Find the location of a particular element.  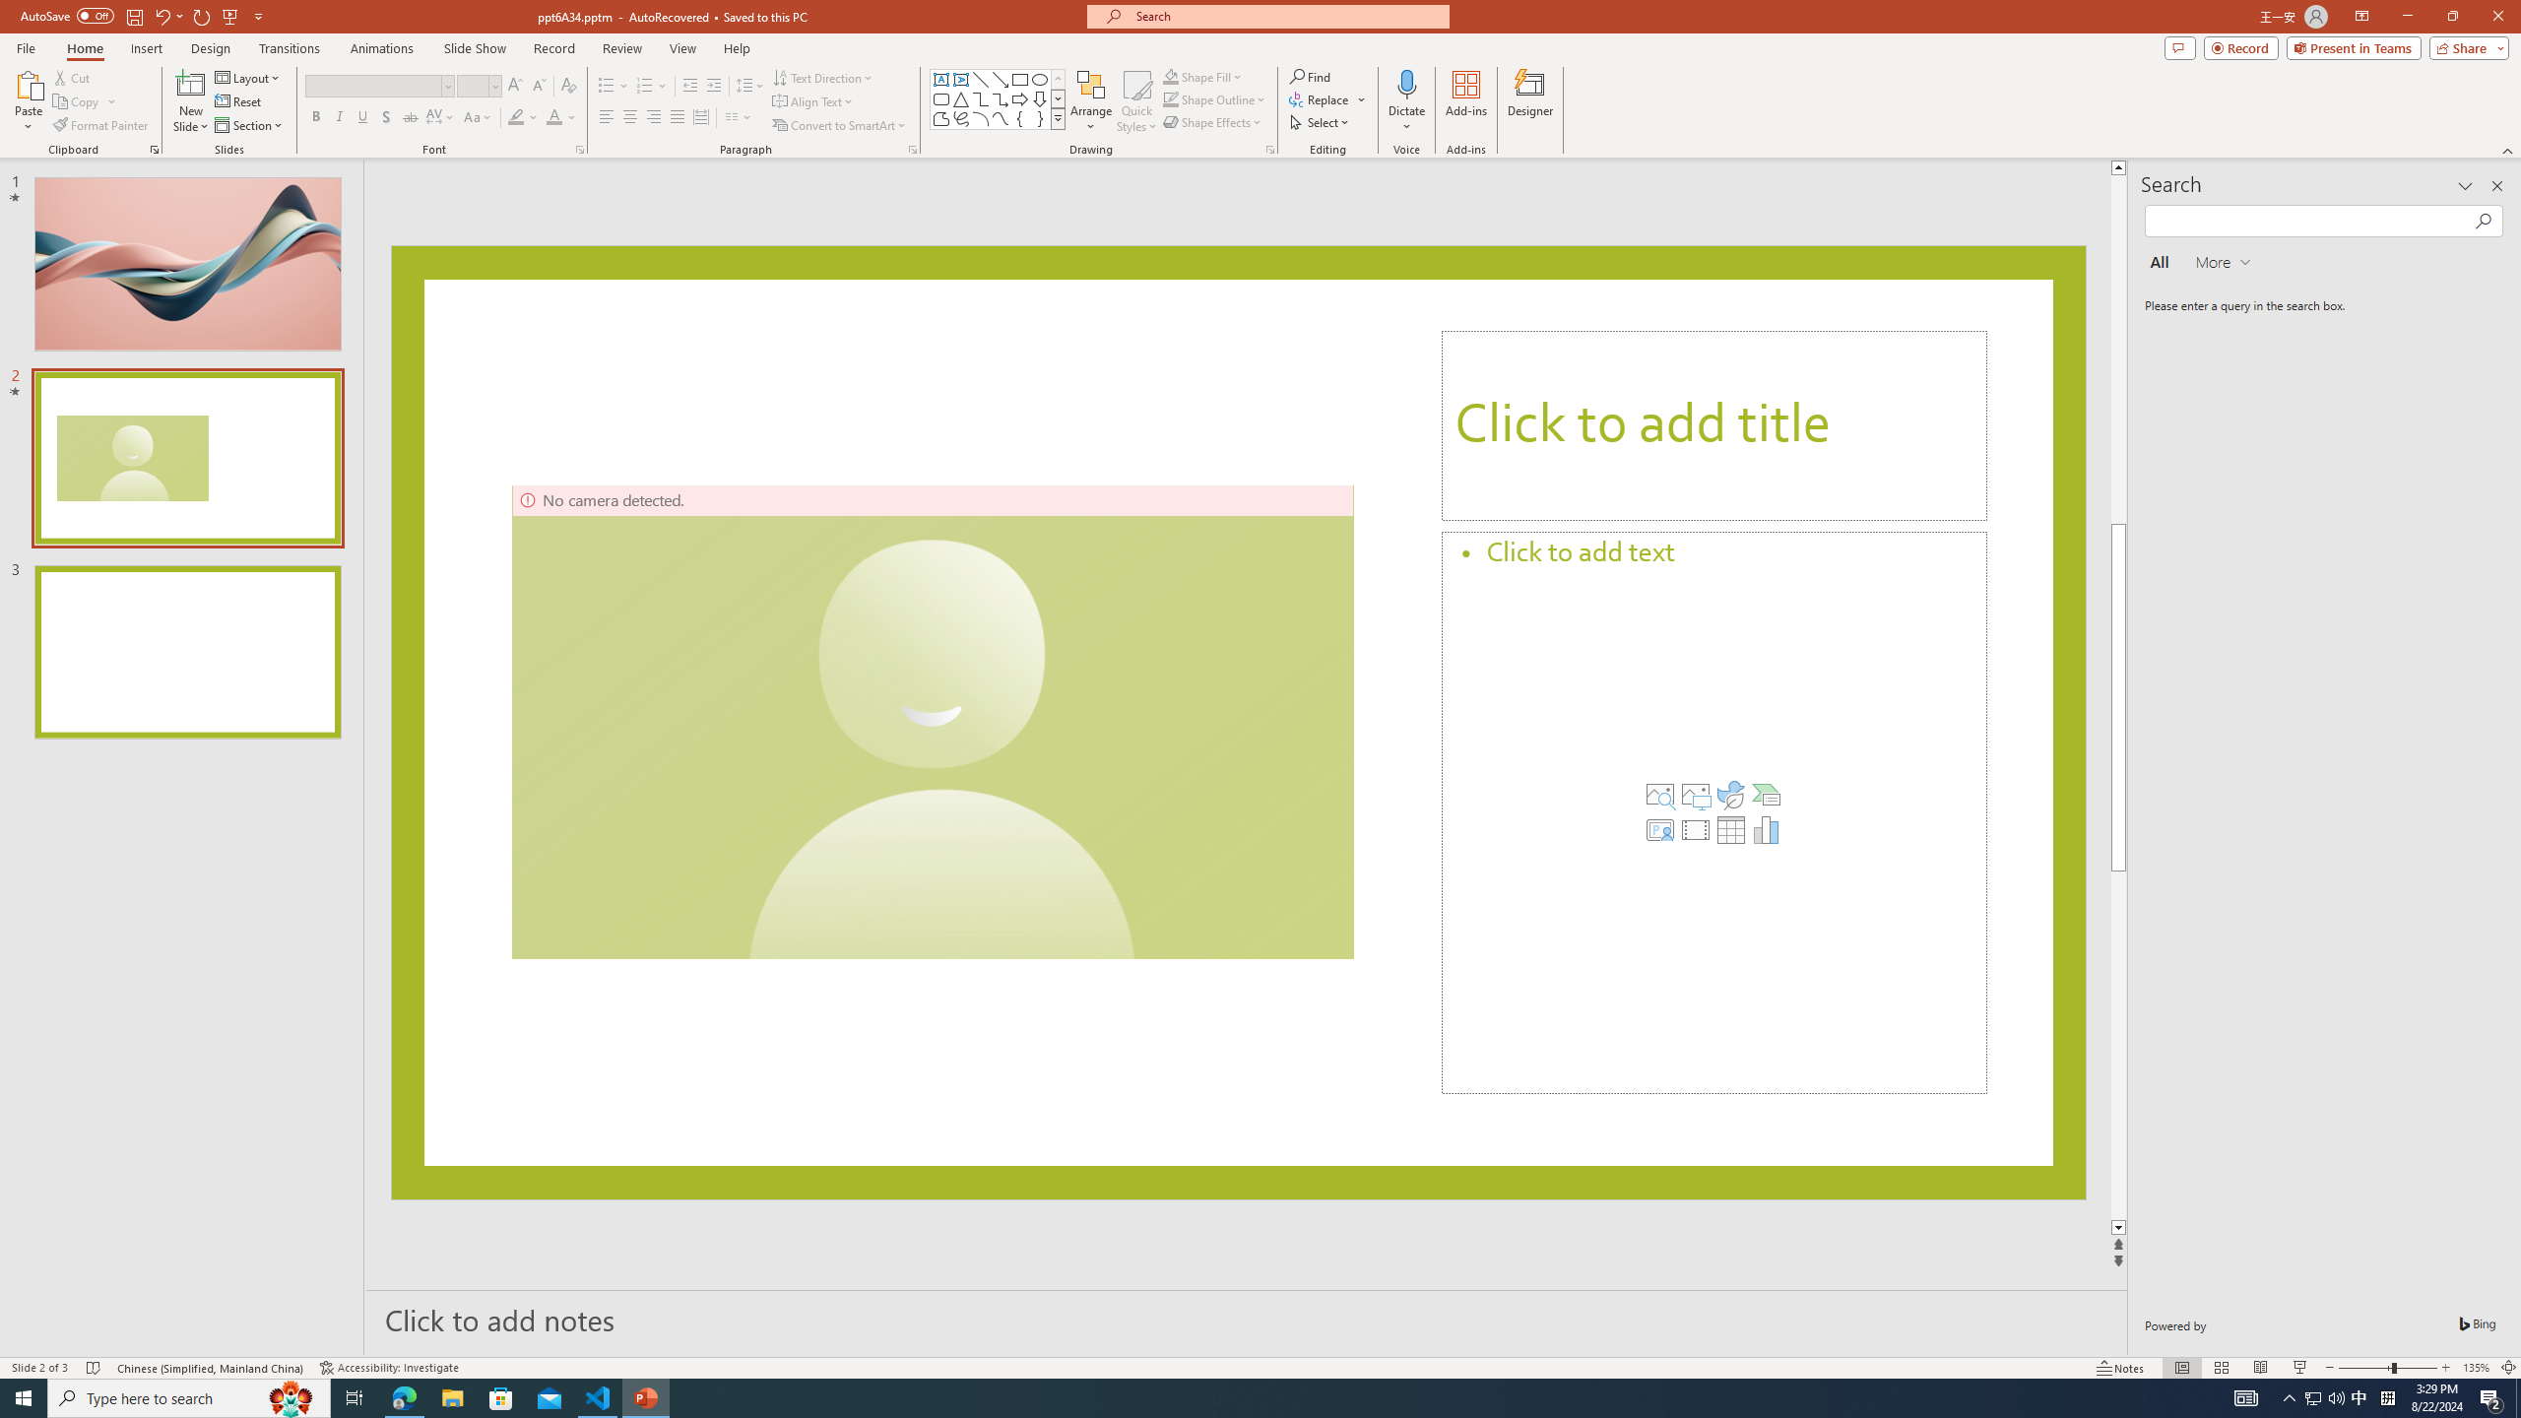

Stock Images is located at coordinates (1660, 794).